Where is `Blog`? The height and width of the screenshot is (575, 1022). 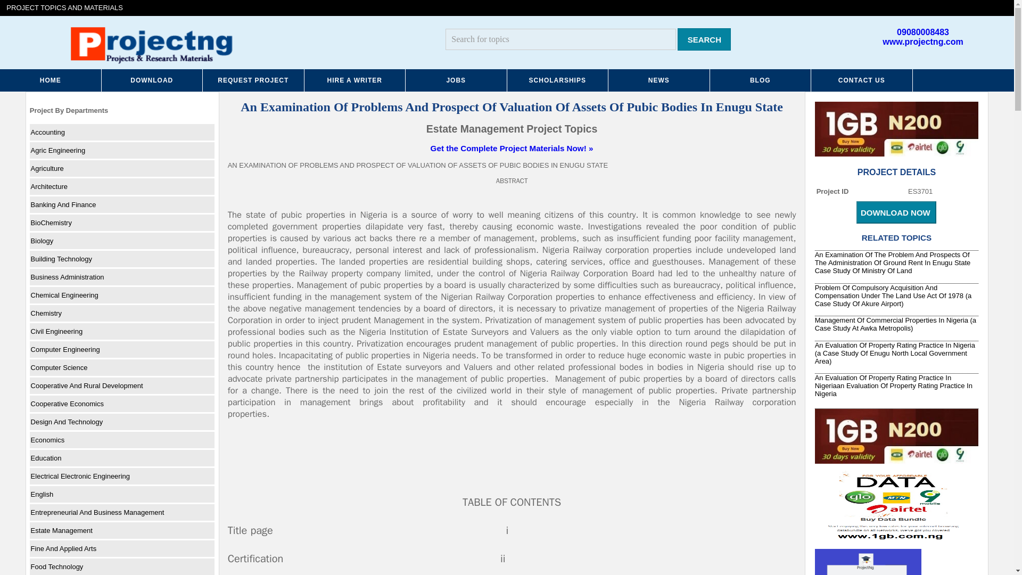 Blog is located at coordinates (761, 80).